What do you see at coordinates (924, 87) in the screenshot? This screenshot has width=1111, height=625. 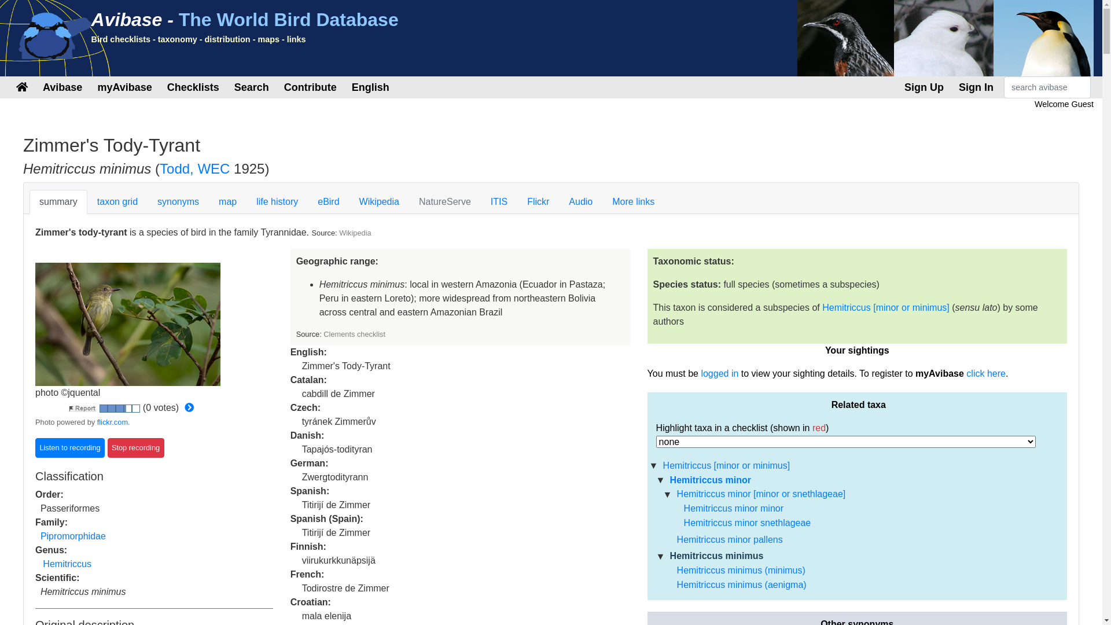 I see `Sign Up` at bounding box center [924, 87].